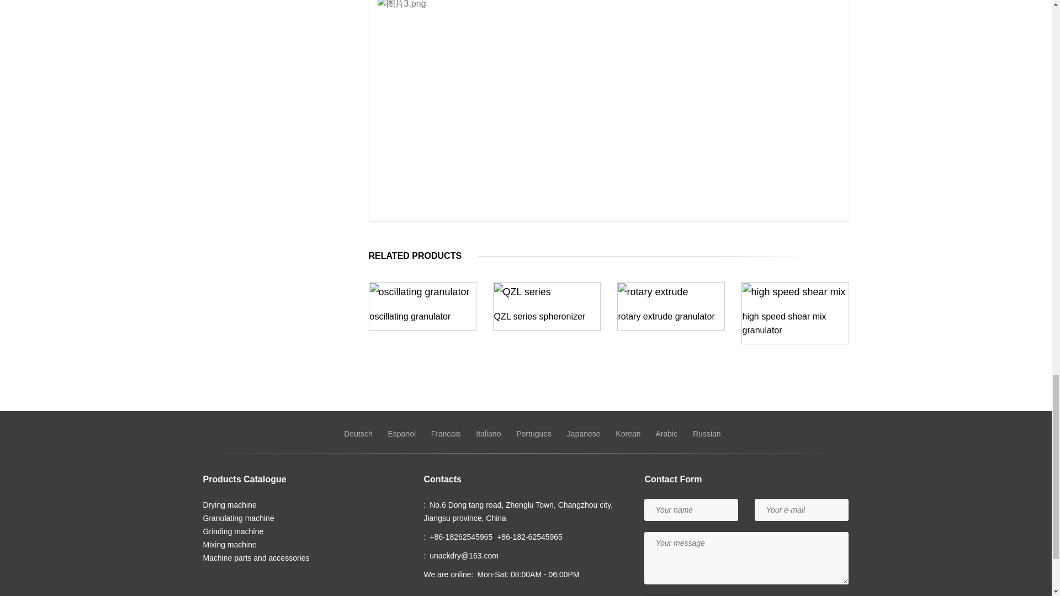 The height and width of the screenshot is (596, 1060). I want to click on  submit , so click(665, 595).